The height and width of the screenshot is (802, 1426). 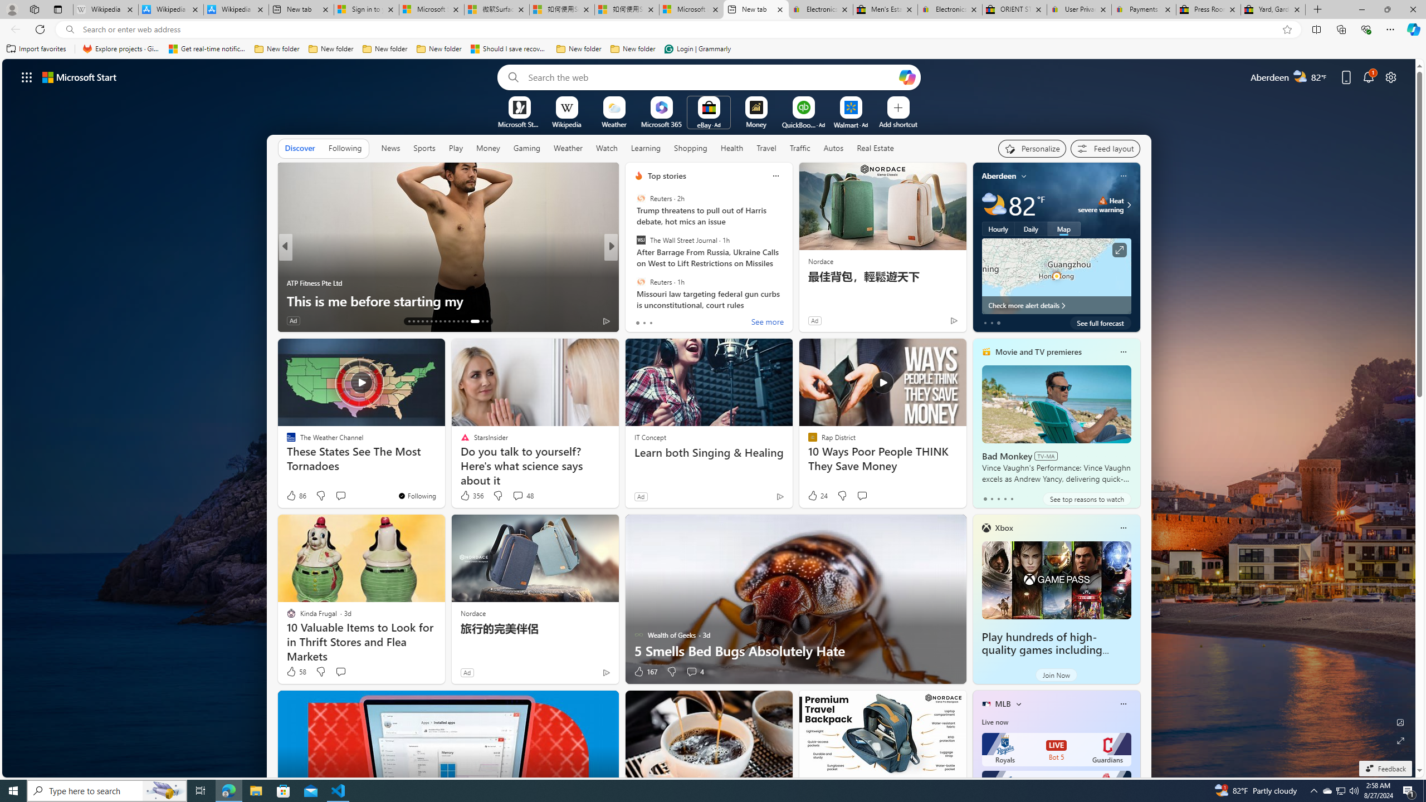 I want to click on The Wall Street Journal, so click(x=641, y=241).